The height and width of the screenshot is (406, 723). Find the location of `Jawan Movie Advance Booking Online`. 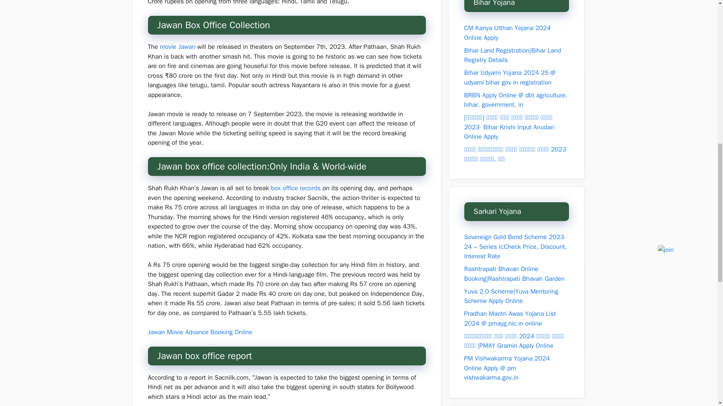

Jawan Movie Advance Booking Online is located at coordinates (200, 332).